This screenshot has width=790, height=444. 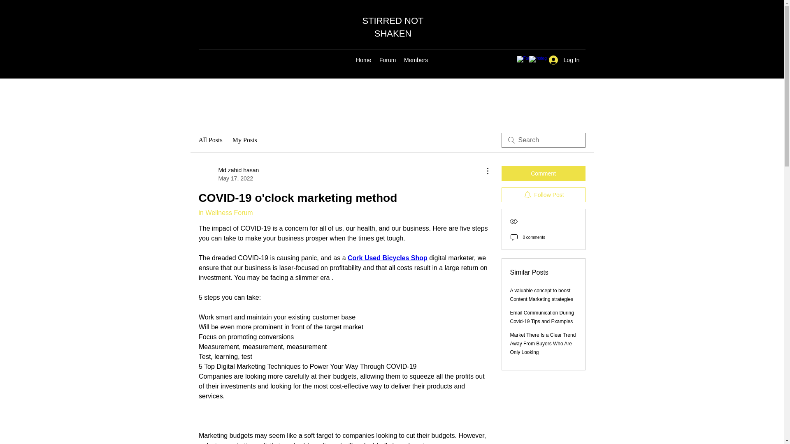 What do you see at coordinates (244, 140) in the screenshot?
I see `My Posts` at bounding box center [244, 140].